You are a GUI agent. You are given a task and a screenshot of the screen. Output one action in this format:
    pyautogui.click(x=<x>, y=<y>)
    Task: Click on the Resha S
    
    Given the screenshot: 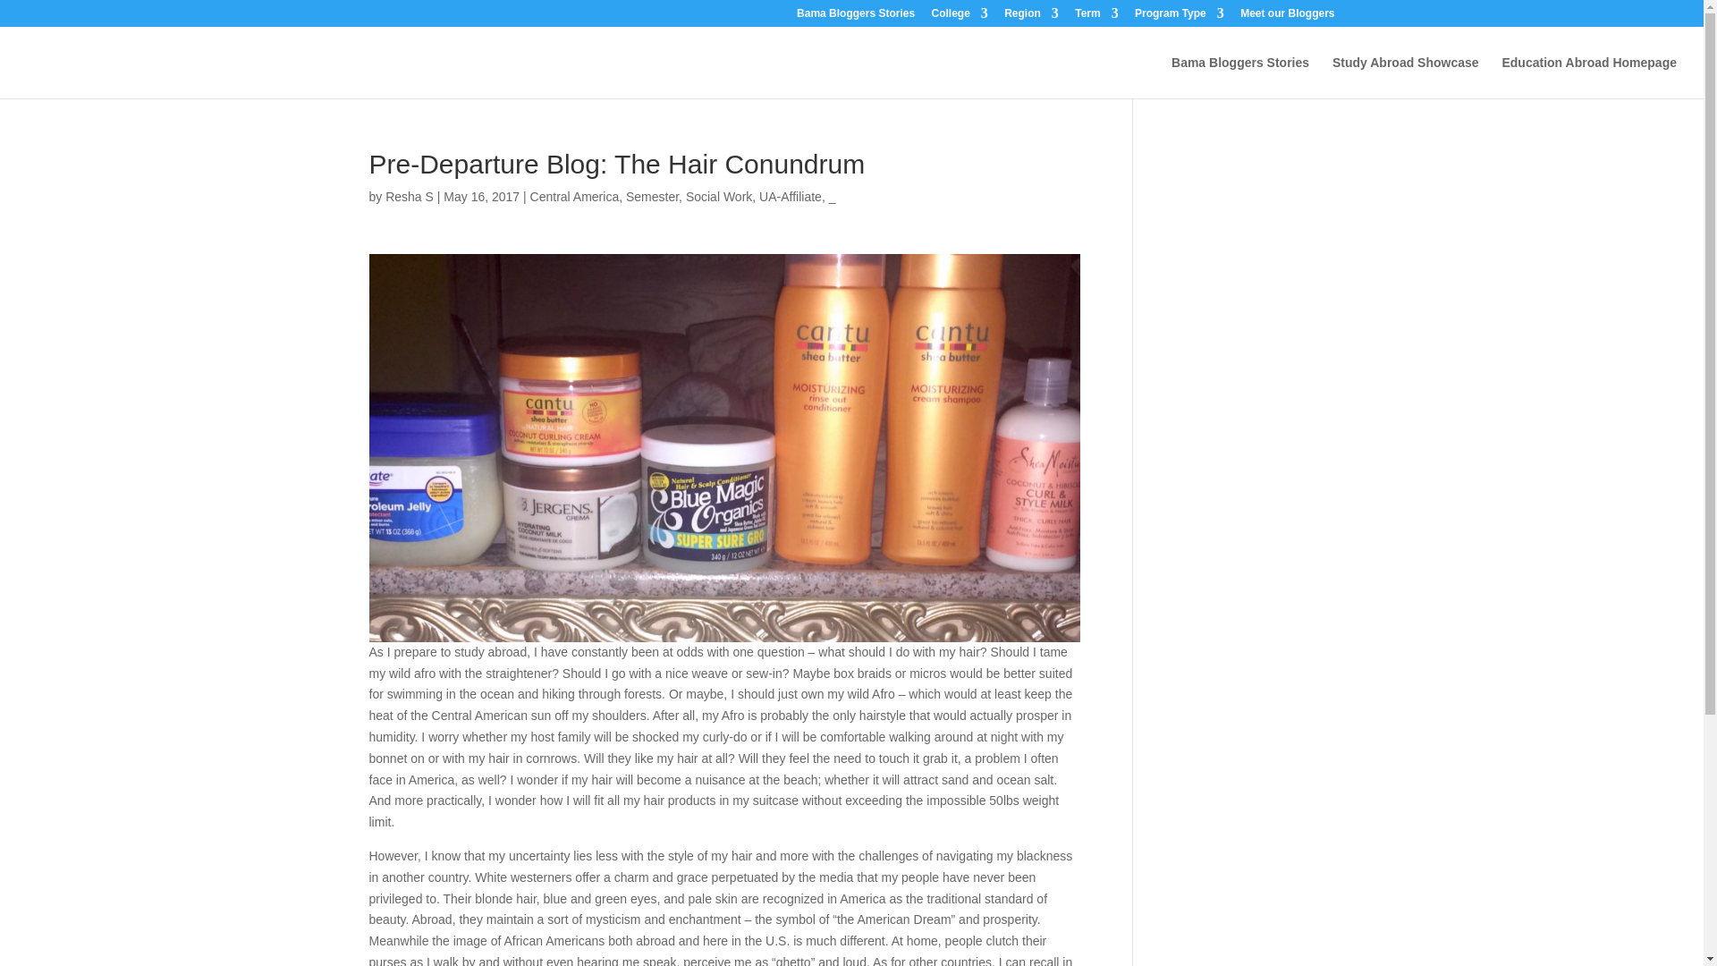 What is the action you would take?
    pyautogui.click(x=410, y=196)
    